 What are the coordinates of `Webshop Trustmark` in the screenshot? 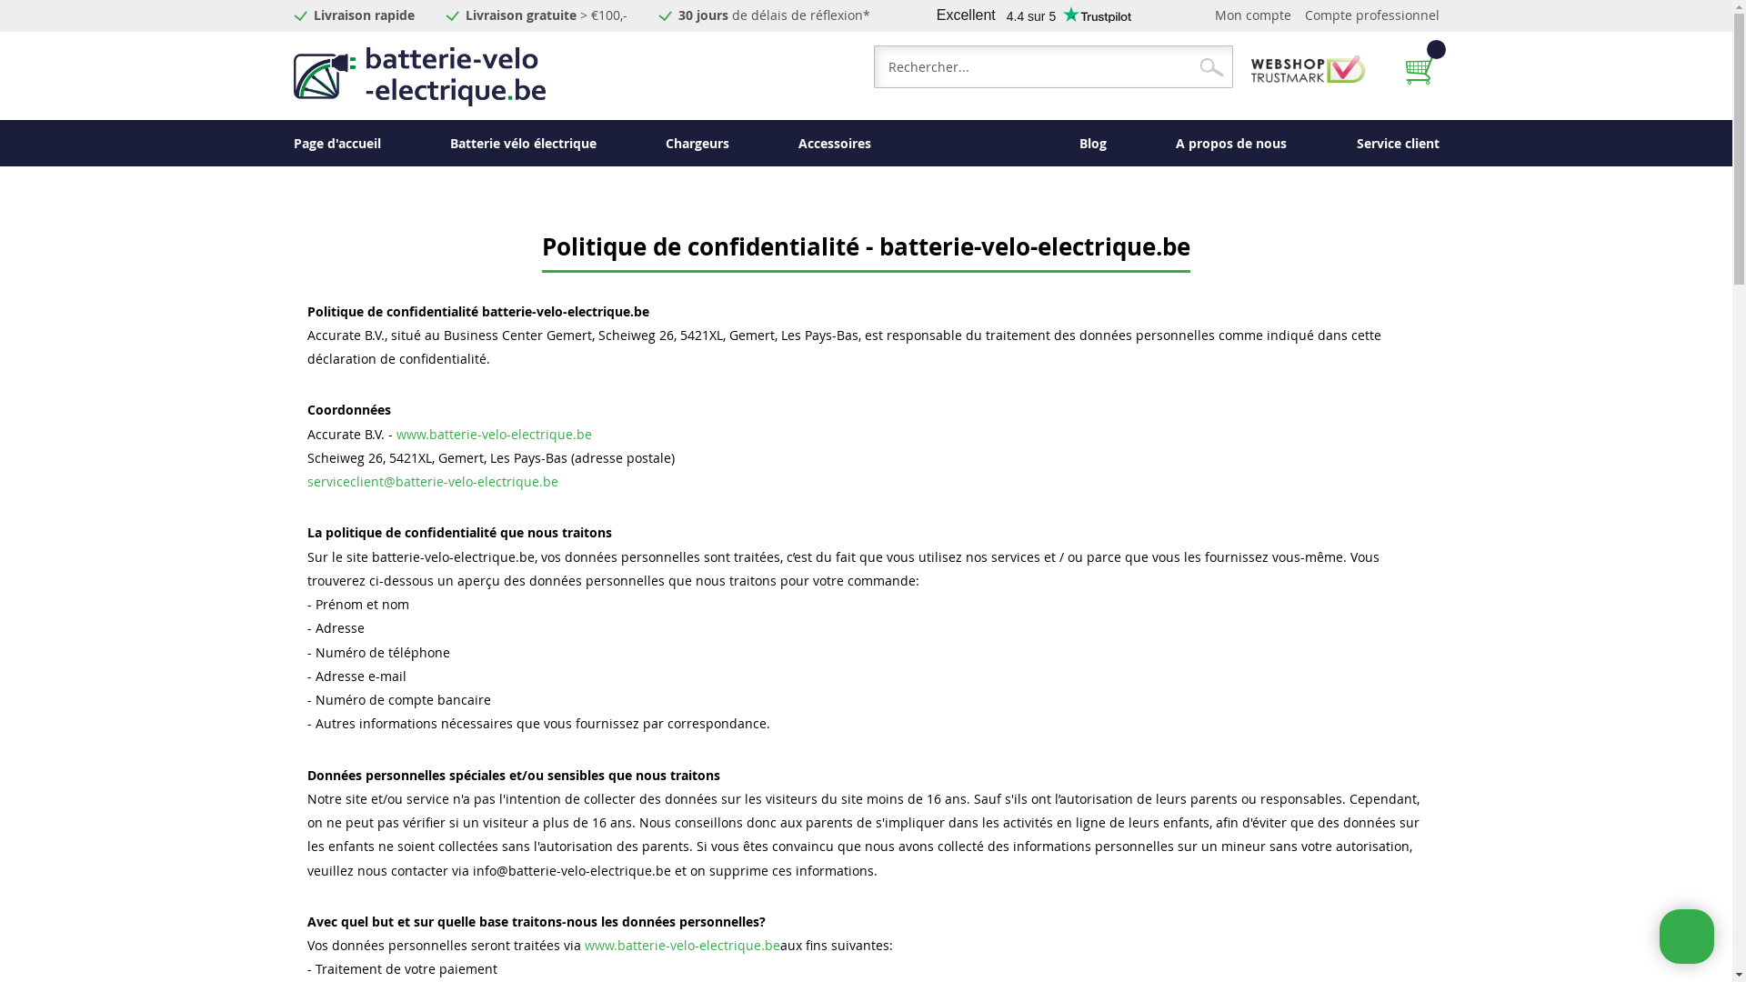 It's located at (1308, 78).